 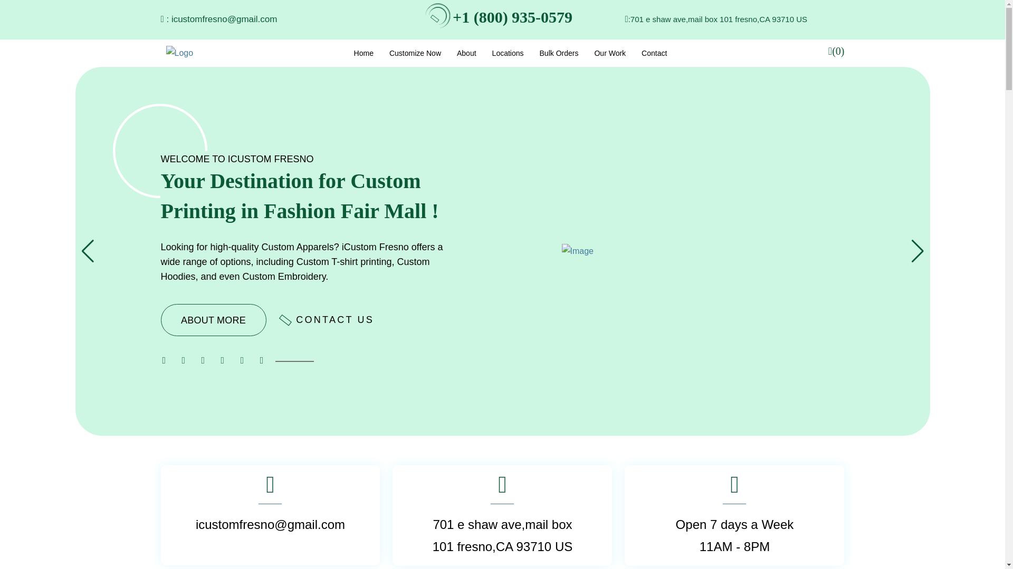 What do you see at coordinates (718, 19) in the screenshot?
I see `:701 e shaw ave,mail box 101 fresno,CA 93710 US` at bounding box center [718, 19].